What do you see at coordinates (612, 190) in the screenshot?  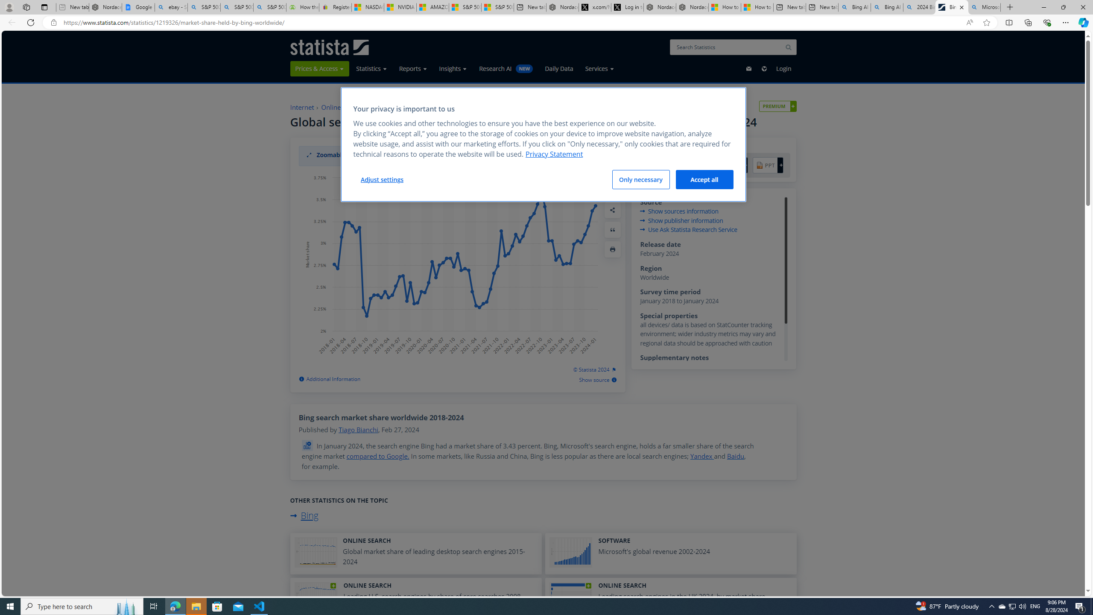 I see `Settings` at bounding box center [612, 190].